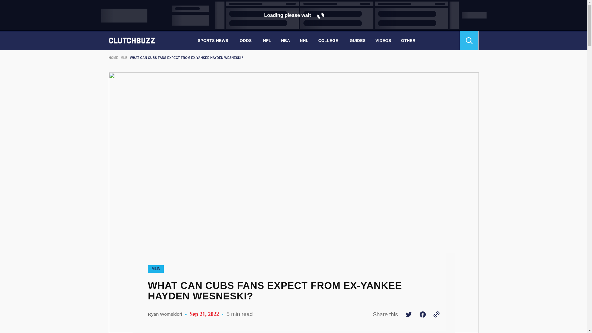  I want to click on NBA, so click(286, 40).